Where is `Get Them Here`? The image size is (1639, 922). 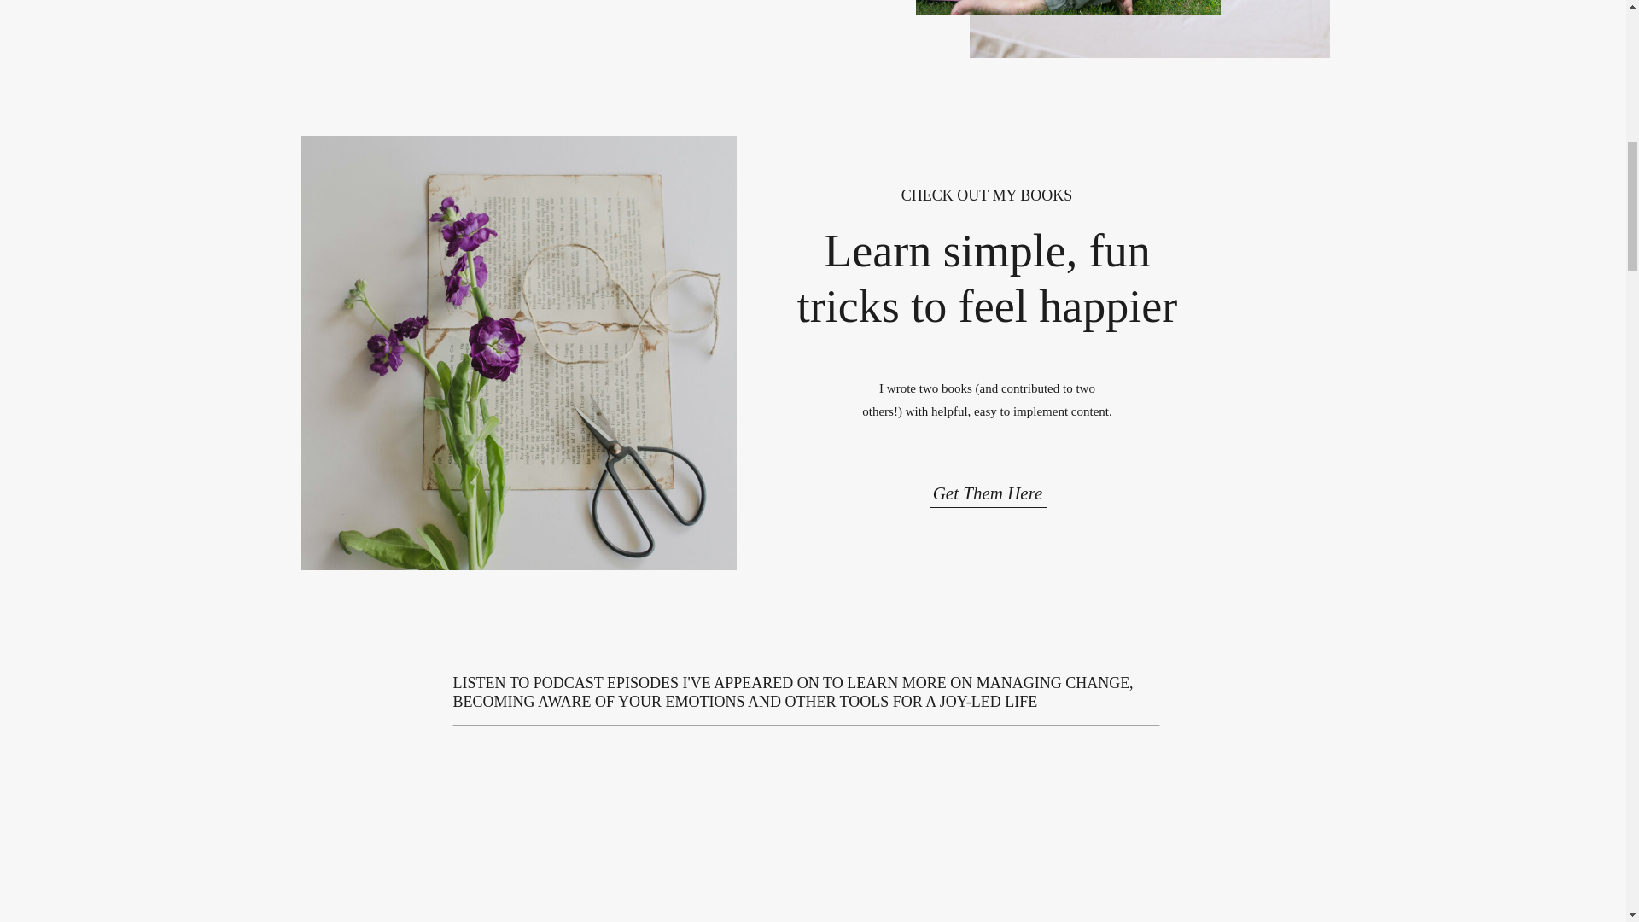 Get Them Here is located at coordinates (988, 488).